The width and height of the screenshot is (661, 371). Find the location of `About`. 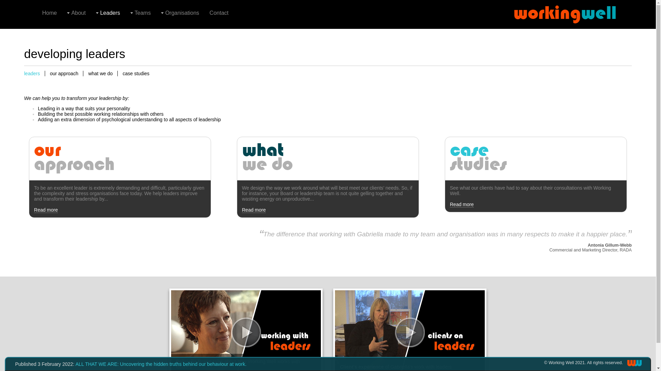

About is located at coordinates (76, 13).